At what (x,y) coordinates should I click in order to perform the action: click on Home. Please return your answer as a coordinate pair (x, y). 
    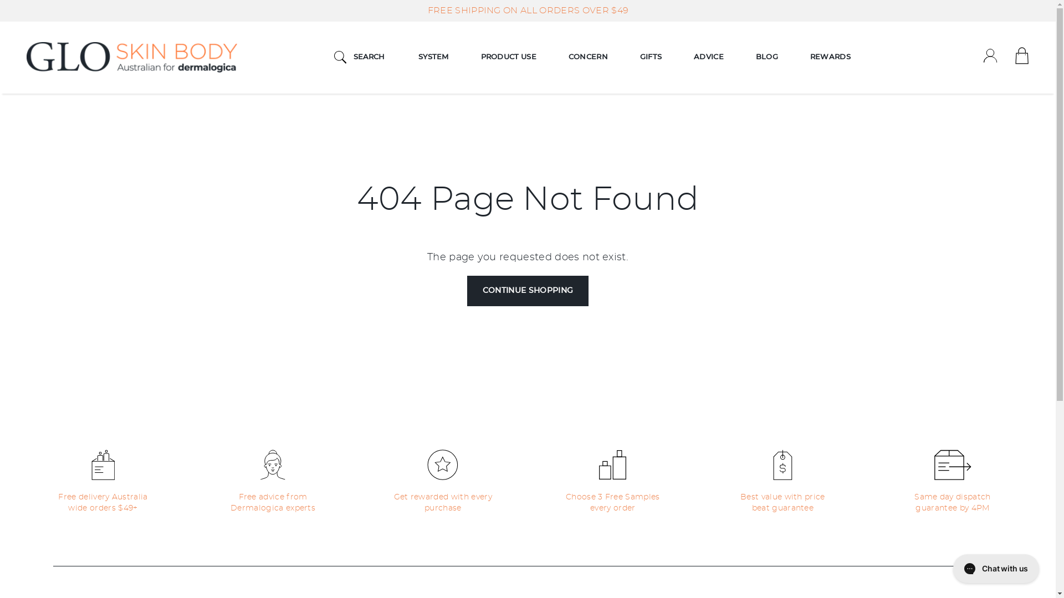
    Looking at the image, I should click on (132, 58).